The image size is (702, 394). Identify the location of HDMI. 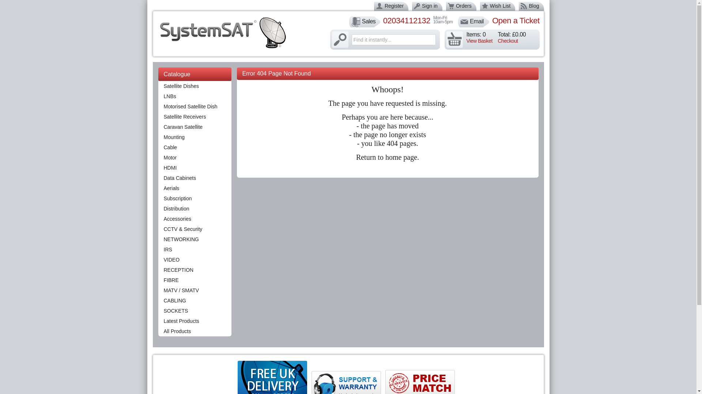
(195, 168).